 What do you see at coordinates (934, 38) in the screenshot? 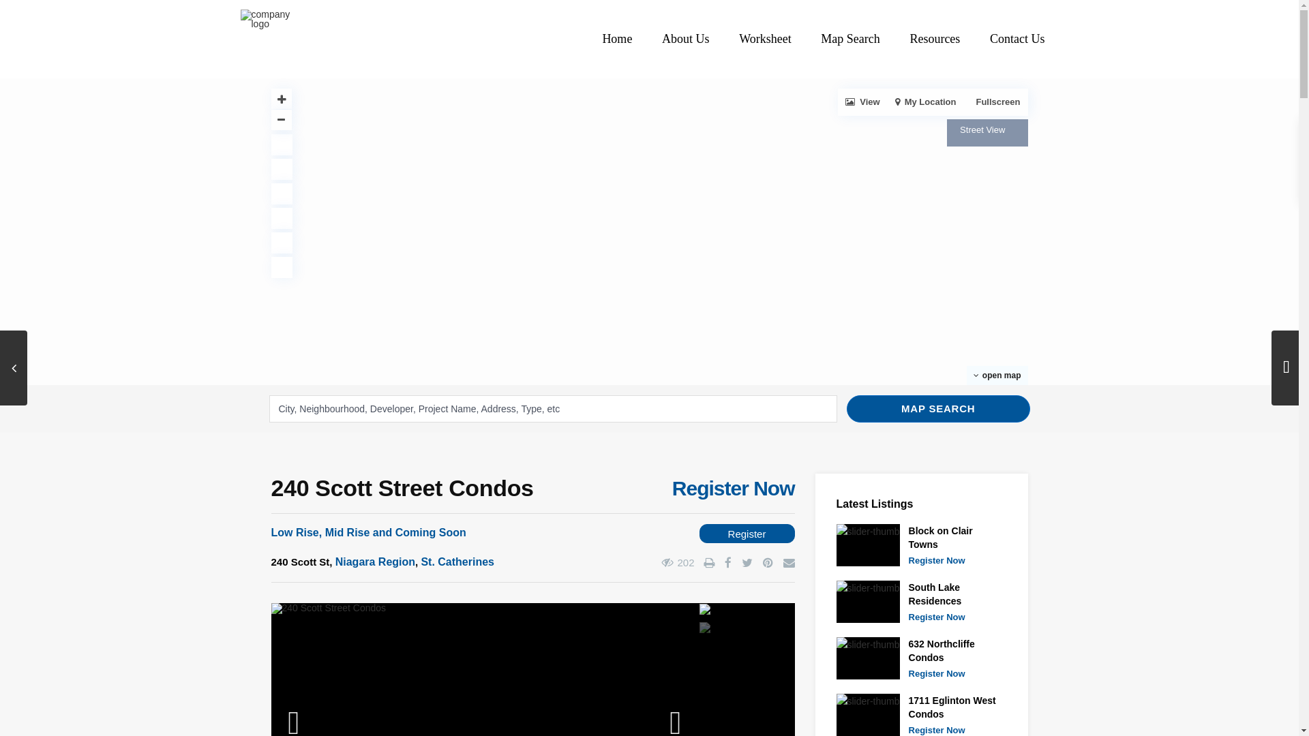
I see `Resources` at bounding box center [934, 38].